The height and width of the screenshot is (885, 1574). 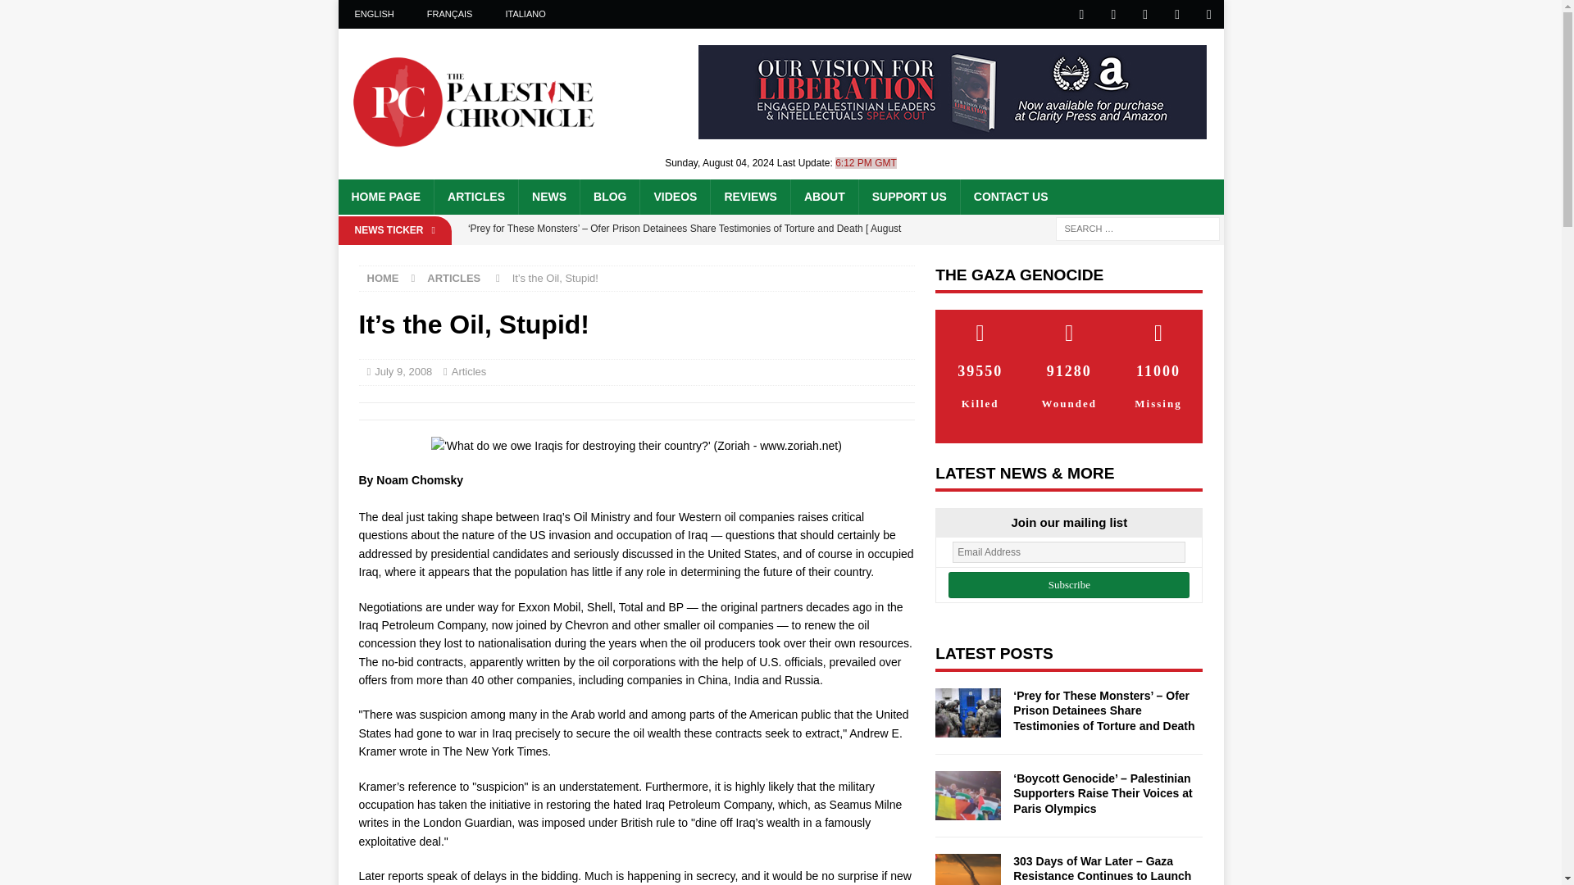 I want to click on BLOG, so click(x=608, y=197).